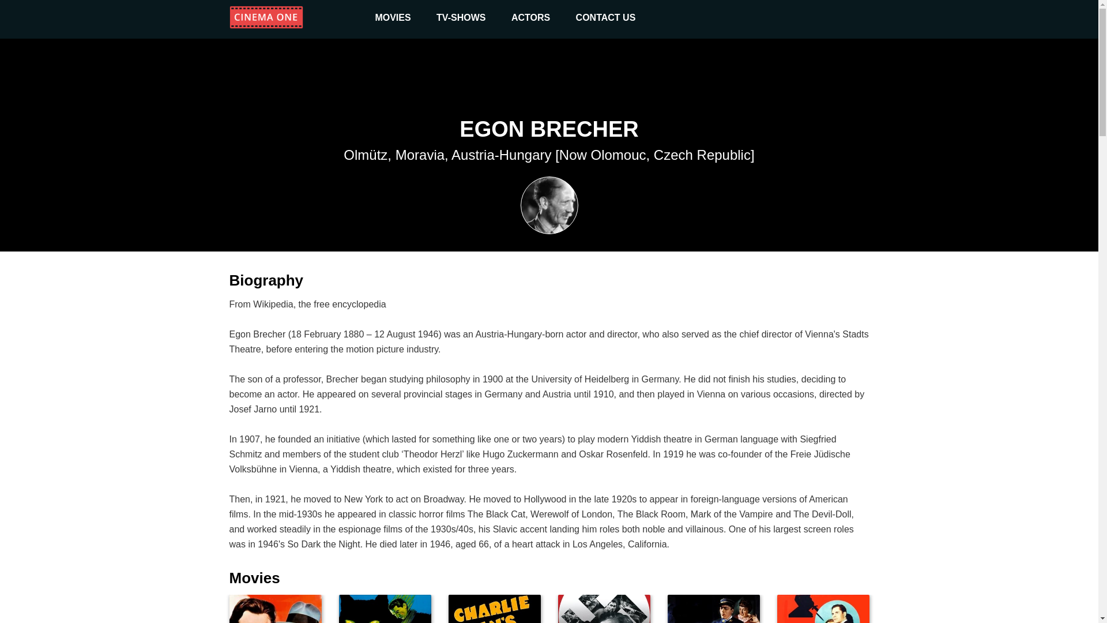 This screenshot has width=1107, height=623. I want to click on MOVIES, so click(495, 609).